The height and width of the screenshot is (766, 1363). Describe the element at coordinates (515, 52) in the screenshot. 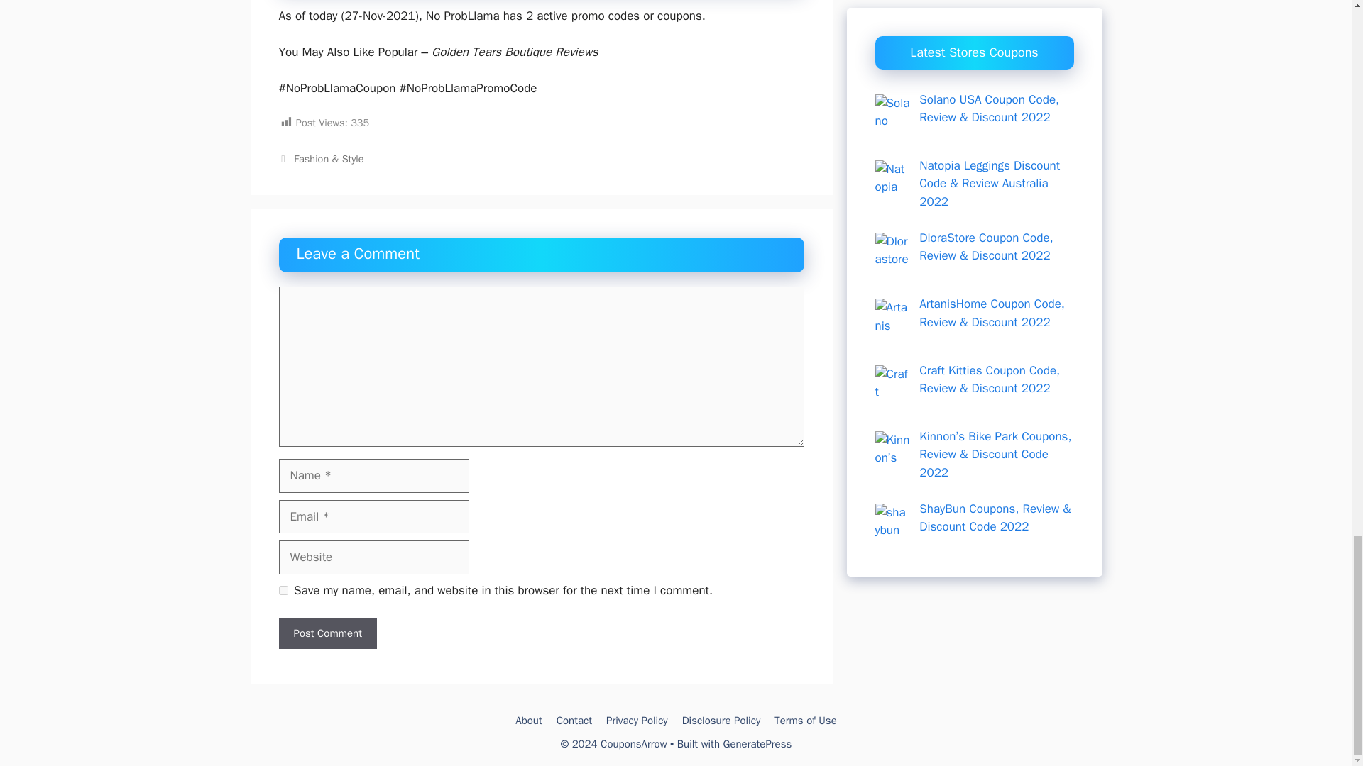

I see `Golden Tears Boutique Reviews` at that location.